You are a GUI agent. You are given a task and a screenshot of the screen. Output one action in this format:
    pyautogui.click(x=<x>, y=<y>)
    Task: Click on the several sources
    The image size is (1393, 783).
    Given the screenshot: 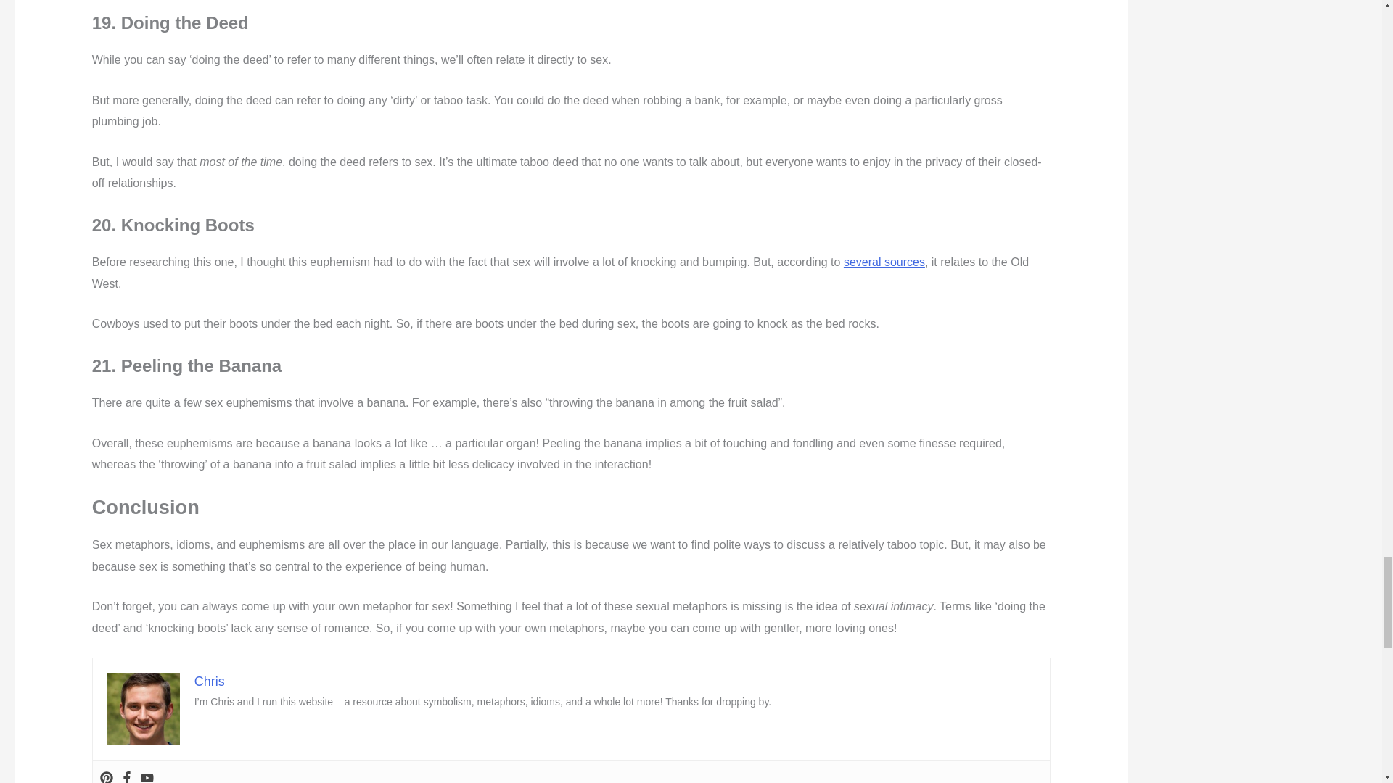 What is the action you would take?
    pyautogui.click(x=884, y=262)
    